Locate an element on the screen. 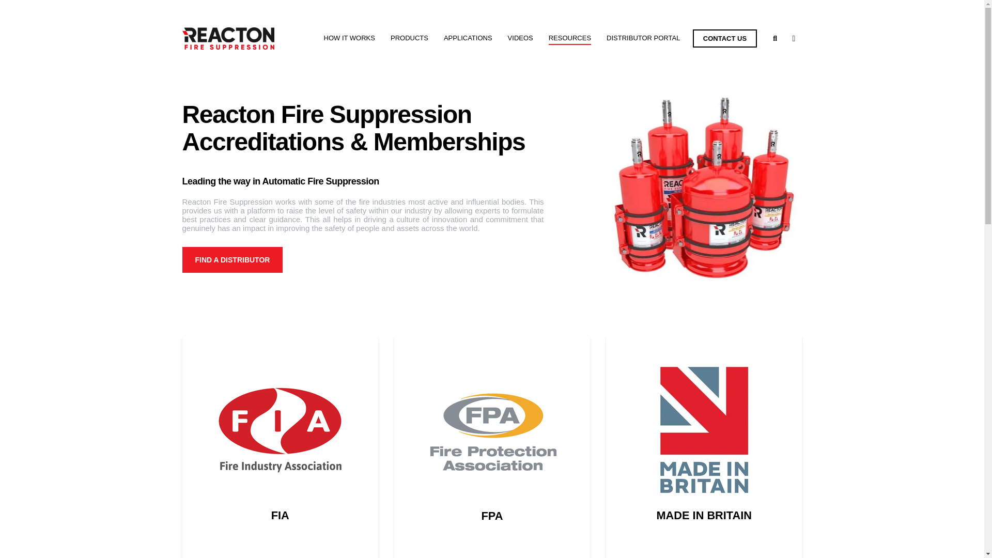  VIDEOS is located at coordinates (521, 38).